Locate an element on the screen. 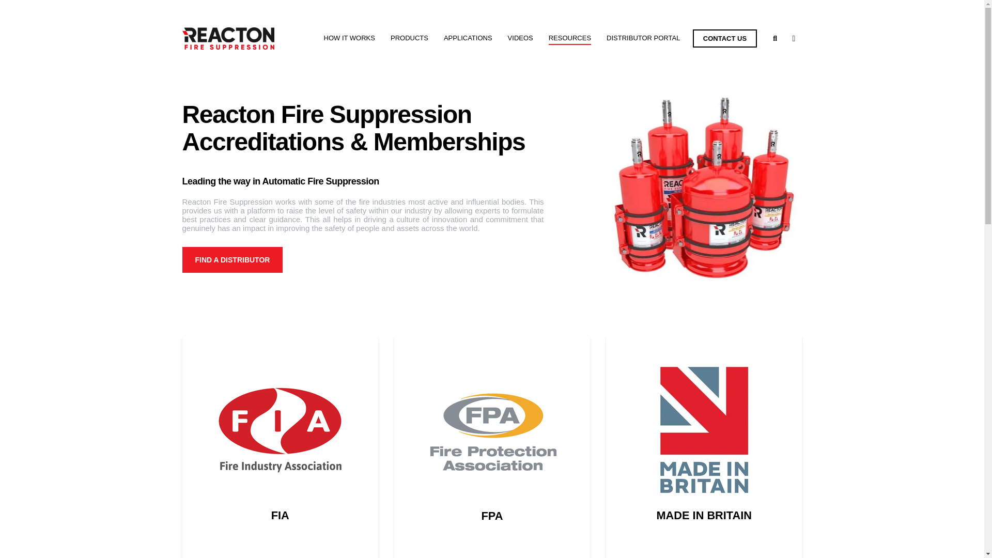  VIDEOS is located at coordinates (521, 38).